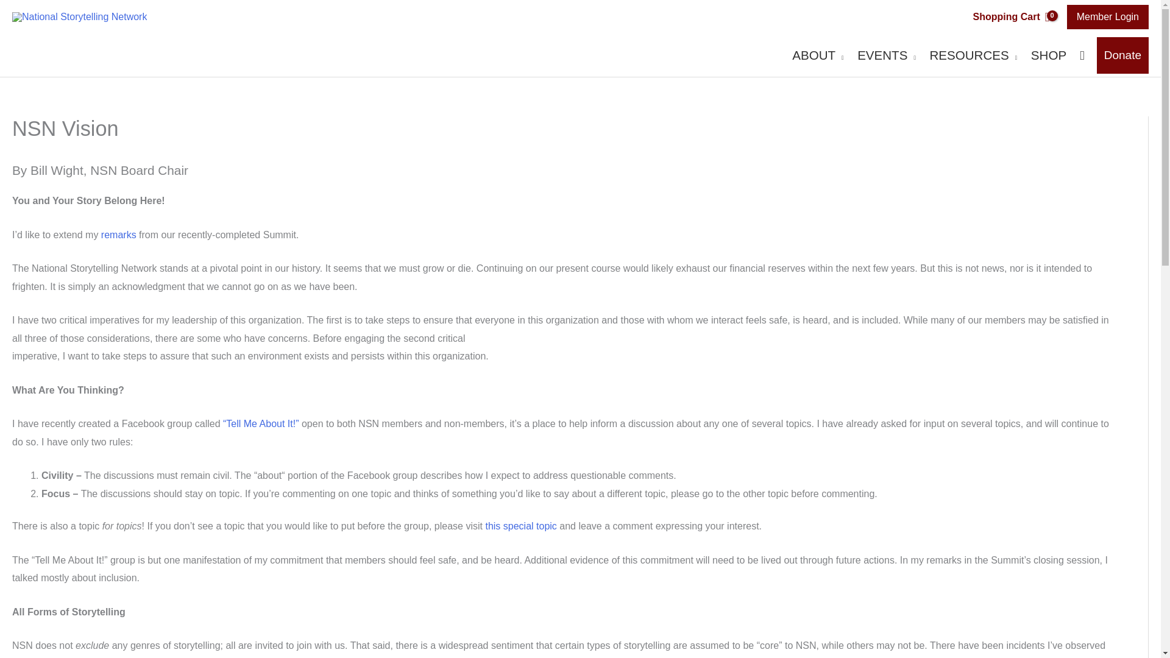 This screenshot has width=1170, height=658. Describe the element at coordinates (1108, 16) in the screenshot. I see `Member Login` at that location.